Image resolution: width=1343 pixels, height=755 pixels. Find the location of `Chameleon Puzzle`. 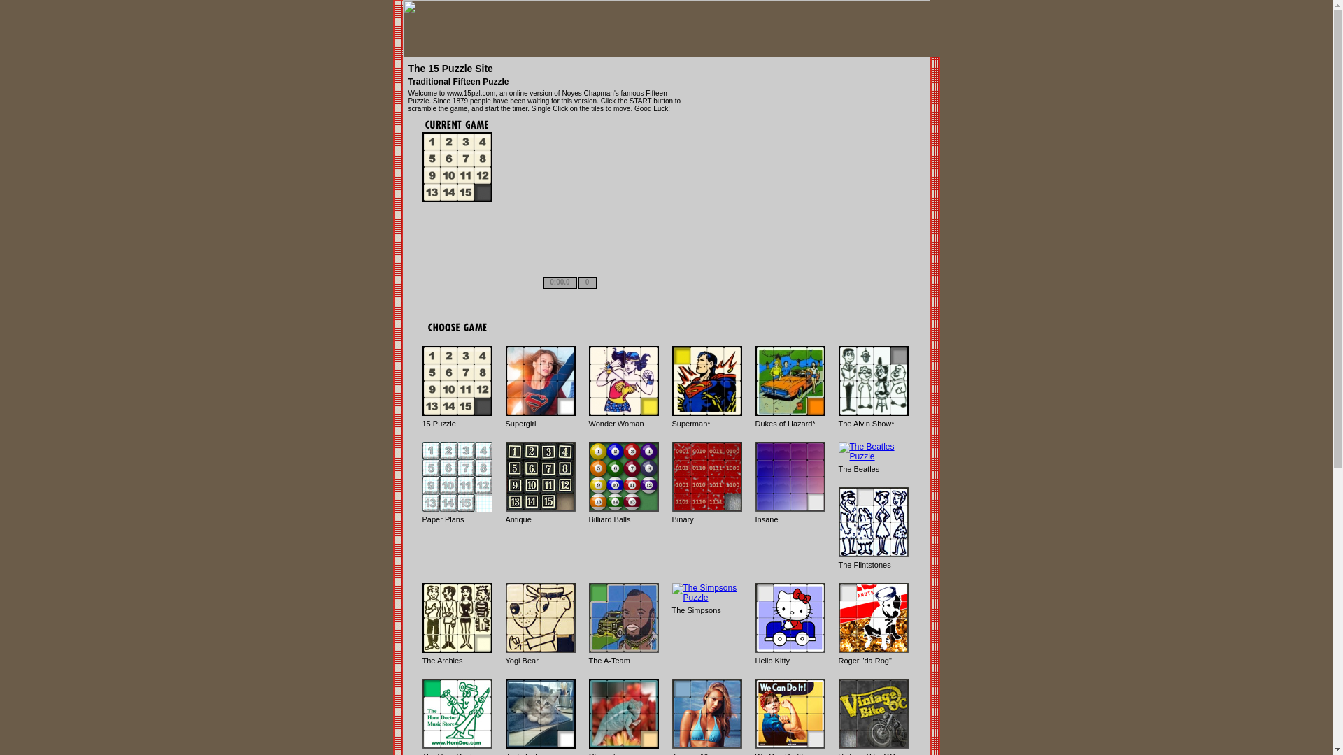

Chameleon Puzzle is located at coordinates (624, 714).